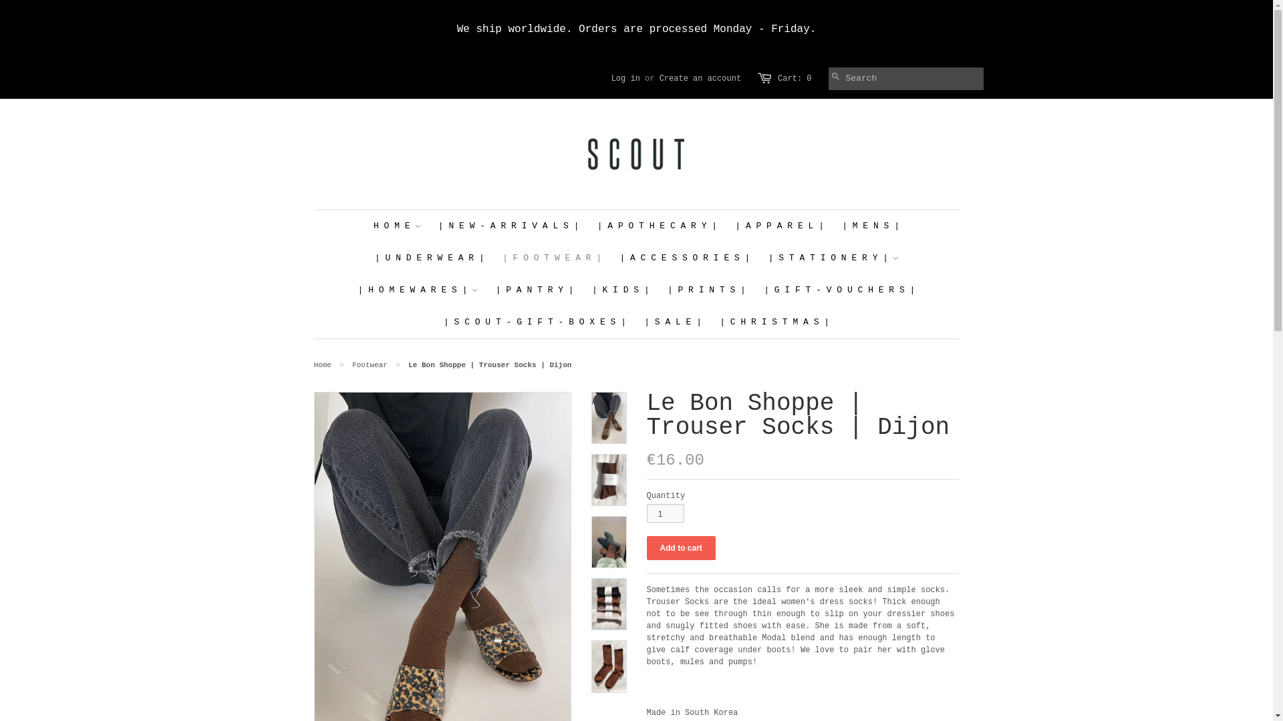  Describe the element at coordinates (794, 79) in the screenshot. I see `Shopping Cart` at that location.